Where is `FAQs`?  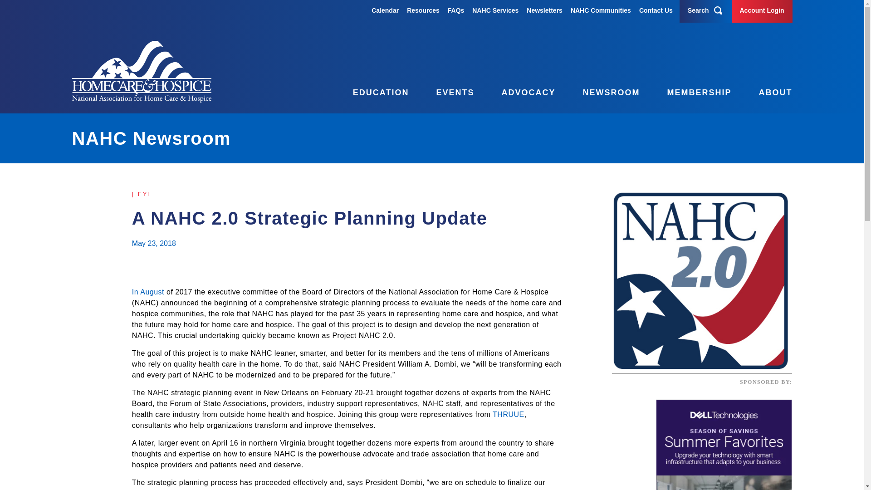 FAQs is located at coordinates (455, 10).